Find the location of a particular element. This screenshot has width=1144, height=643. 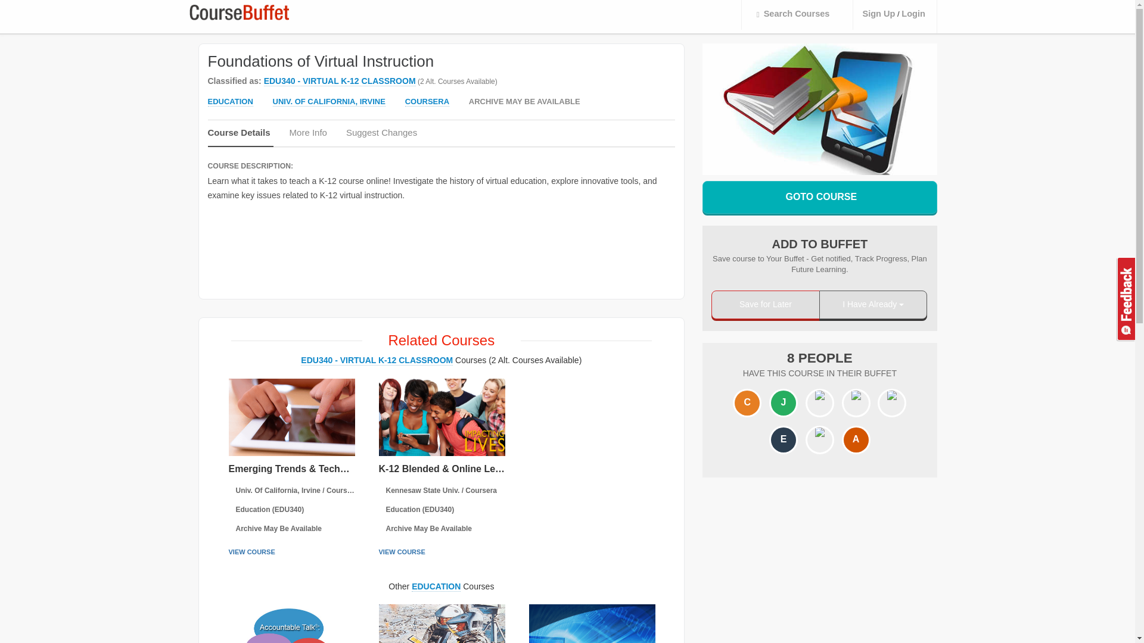

More Info is located at coordinates (310, 136).